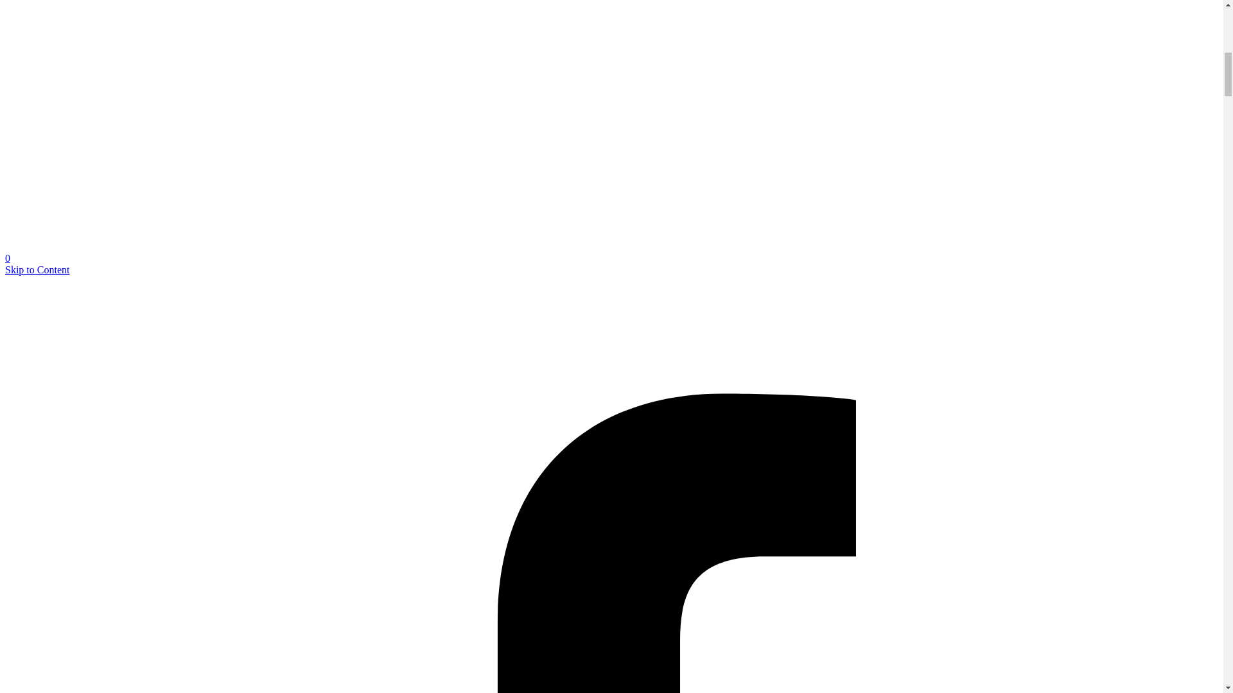 The image size is (1233, 693). Describe the element at coordinates (37, 269) in the screenshot. I see `Skip to Content` at that location.